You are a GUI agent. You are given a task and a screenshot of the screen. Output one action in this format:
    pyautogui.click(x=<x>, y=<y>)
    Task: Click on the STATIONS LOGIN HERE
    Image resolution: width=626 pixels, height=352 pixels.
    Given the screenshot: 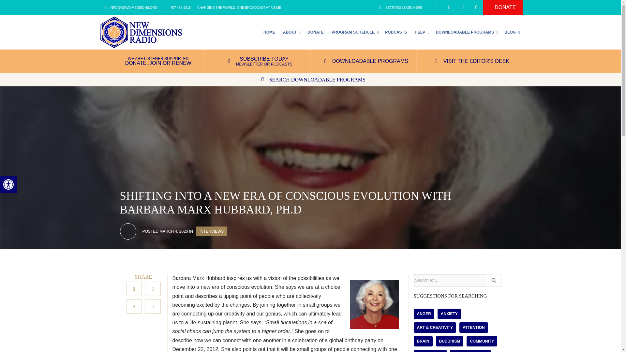 What is the action you would take?
    pyautogui.click(x=134, y=306)
    